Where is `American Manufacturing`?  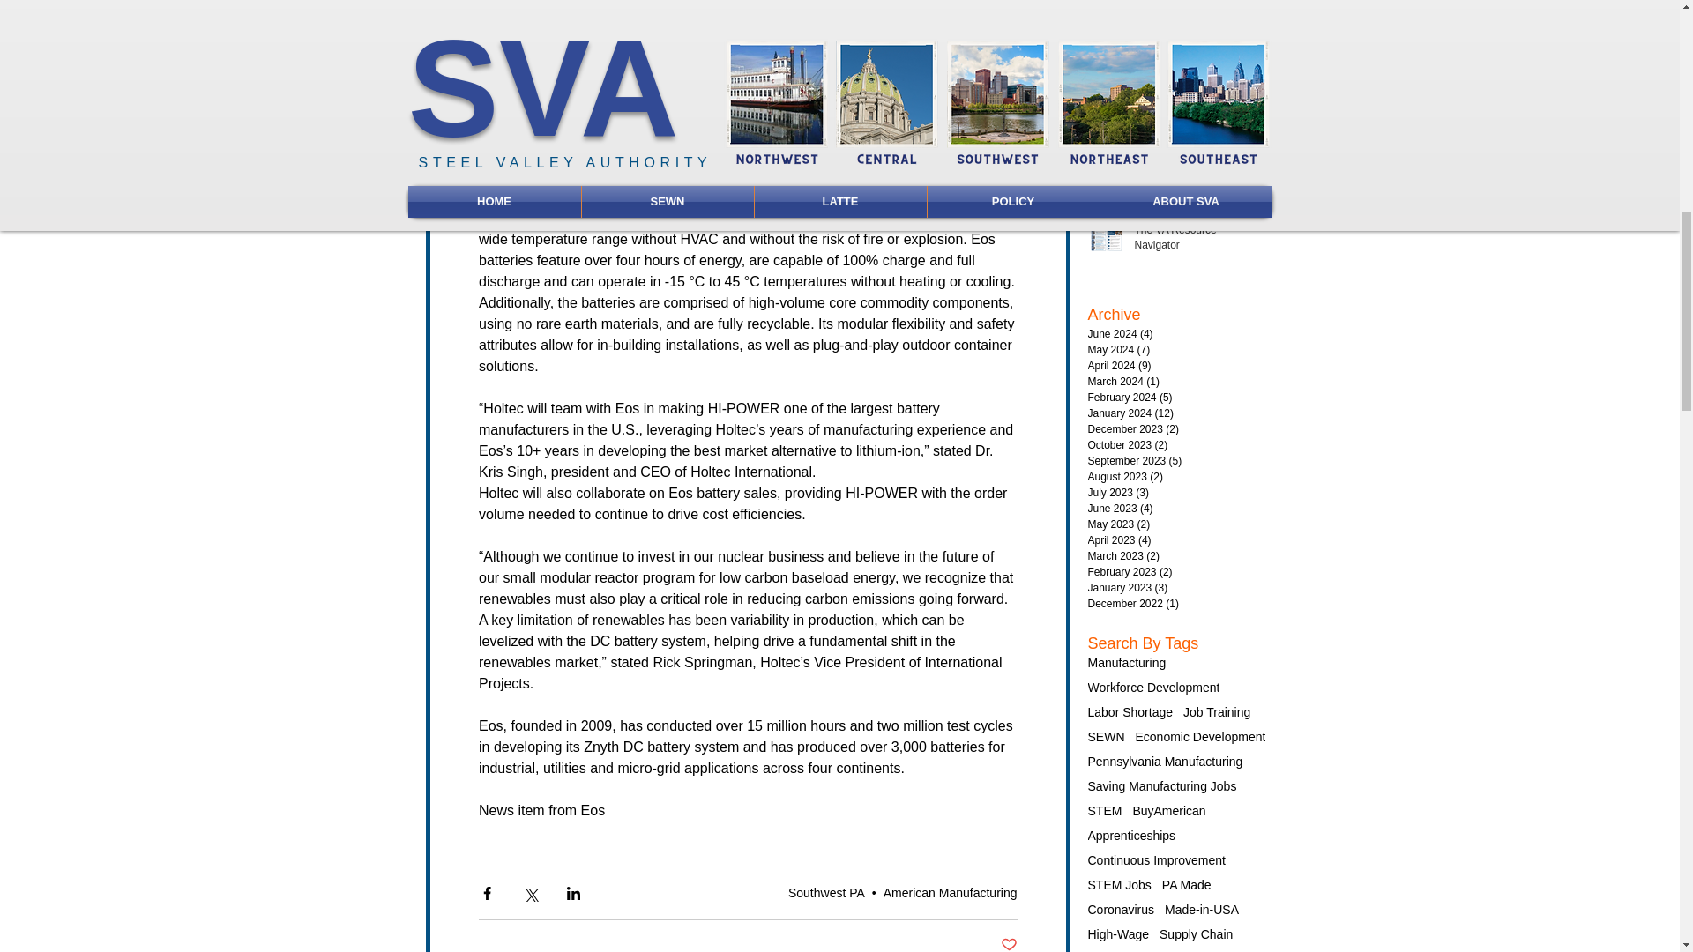 American Manufacturing is located at coordinates (951, 892).